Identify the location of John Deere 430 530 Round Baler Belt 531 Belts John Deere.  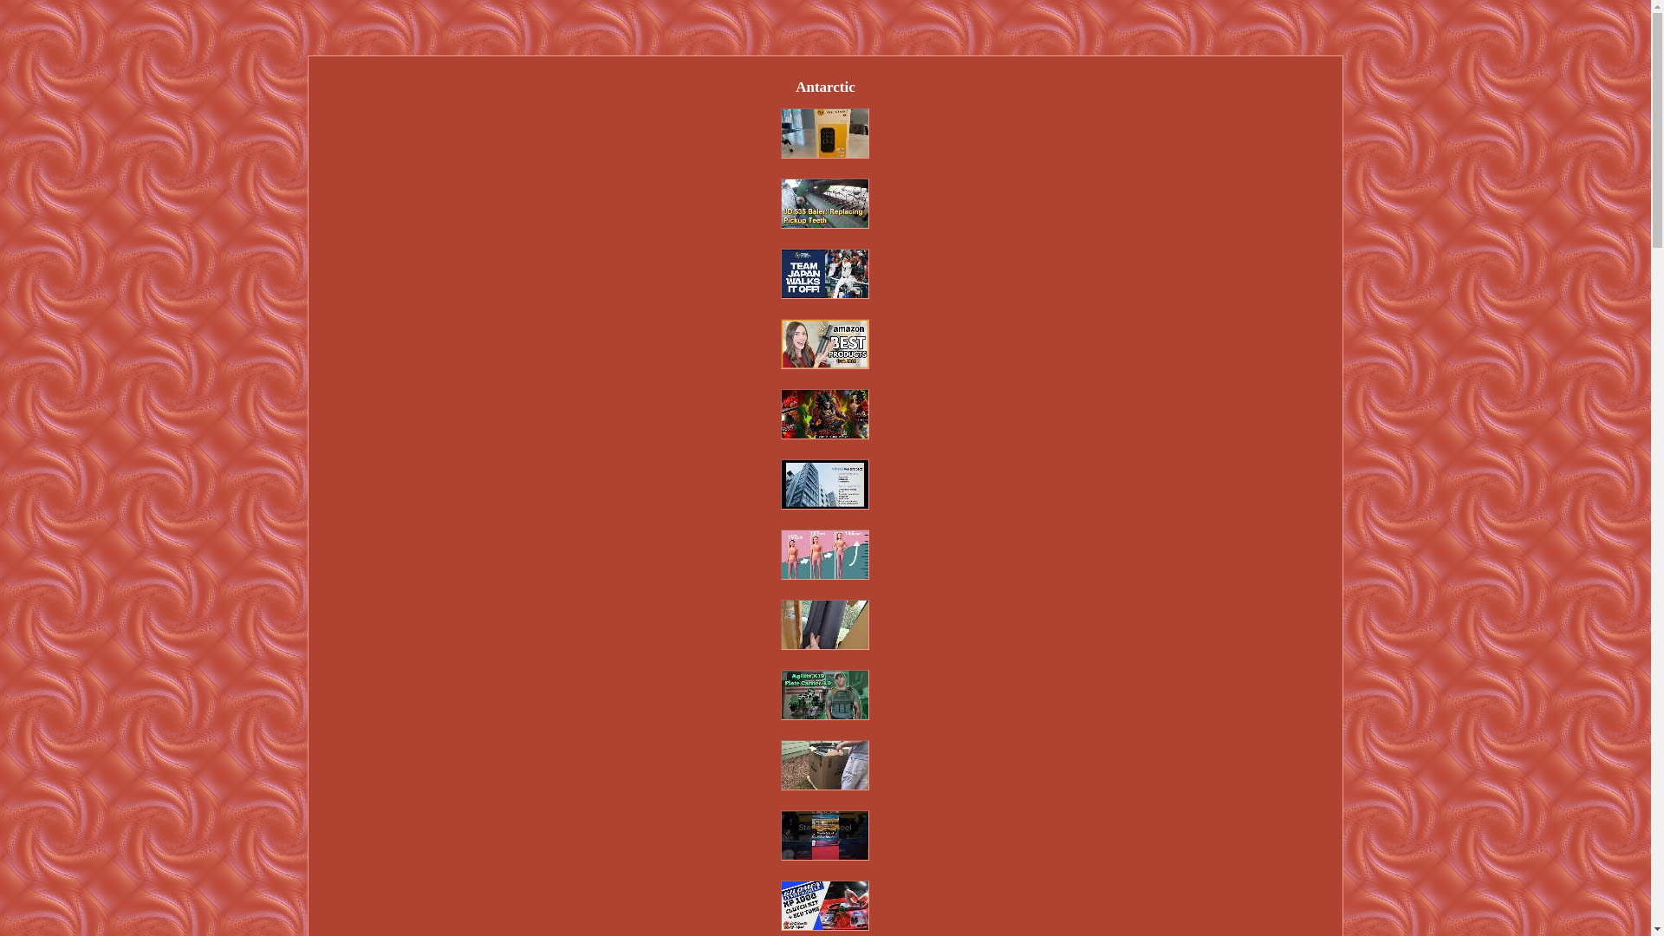
(825, 204).